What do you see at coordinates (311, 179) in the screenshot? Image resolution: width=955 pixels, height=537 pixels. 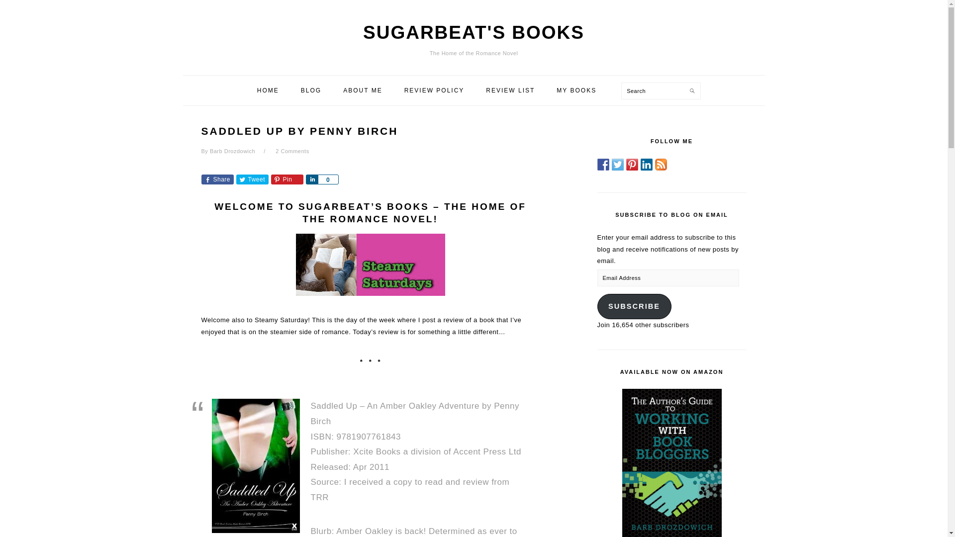 I see `Share` at bounding box center [311, 179].